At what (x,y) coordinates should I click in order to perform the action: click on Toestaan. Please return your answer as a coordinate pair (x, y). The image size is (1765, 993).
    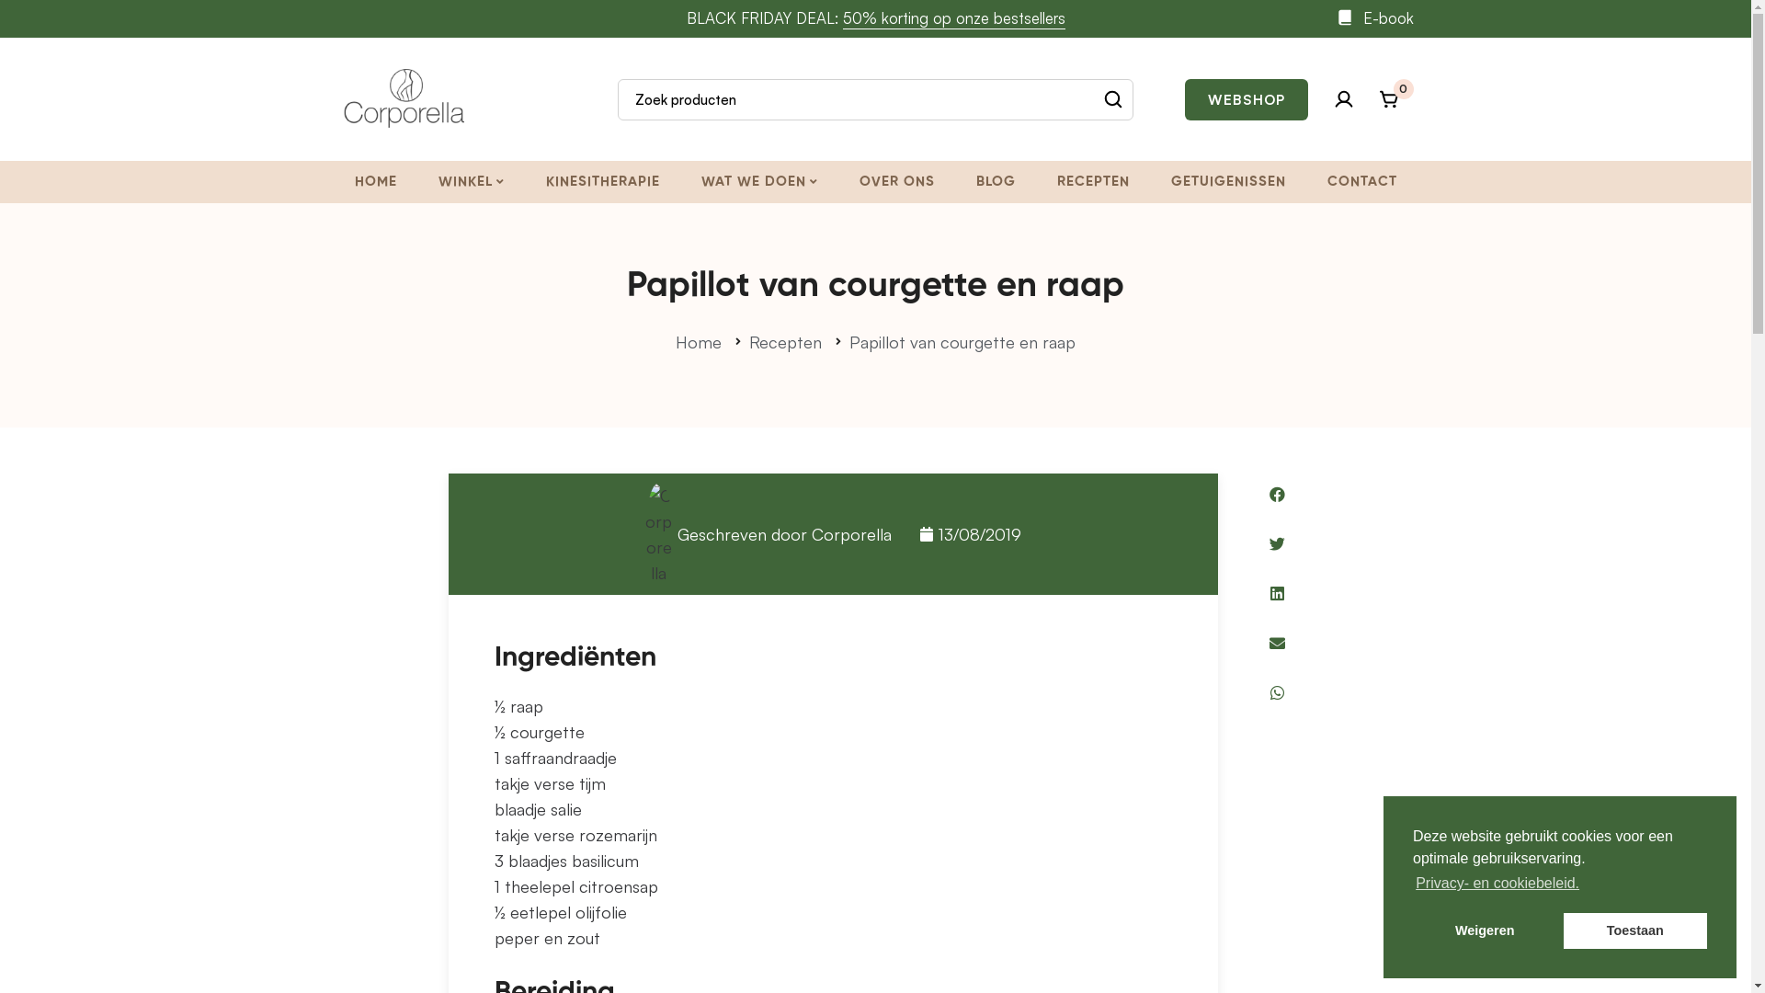
    Looking at the image, I should click on (1635, 930).